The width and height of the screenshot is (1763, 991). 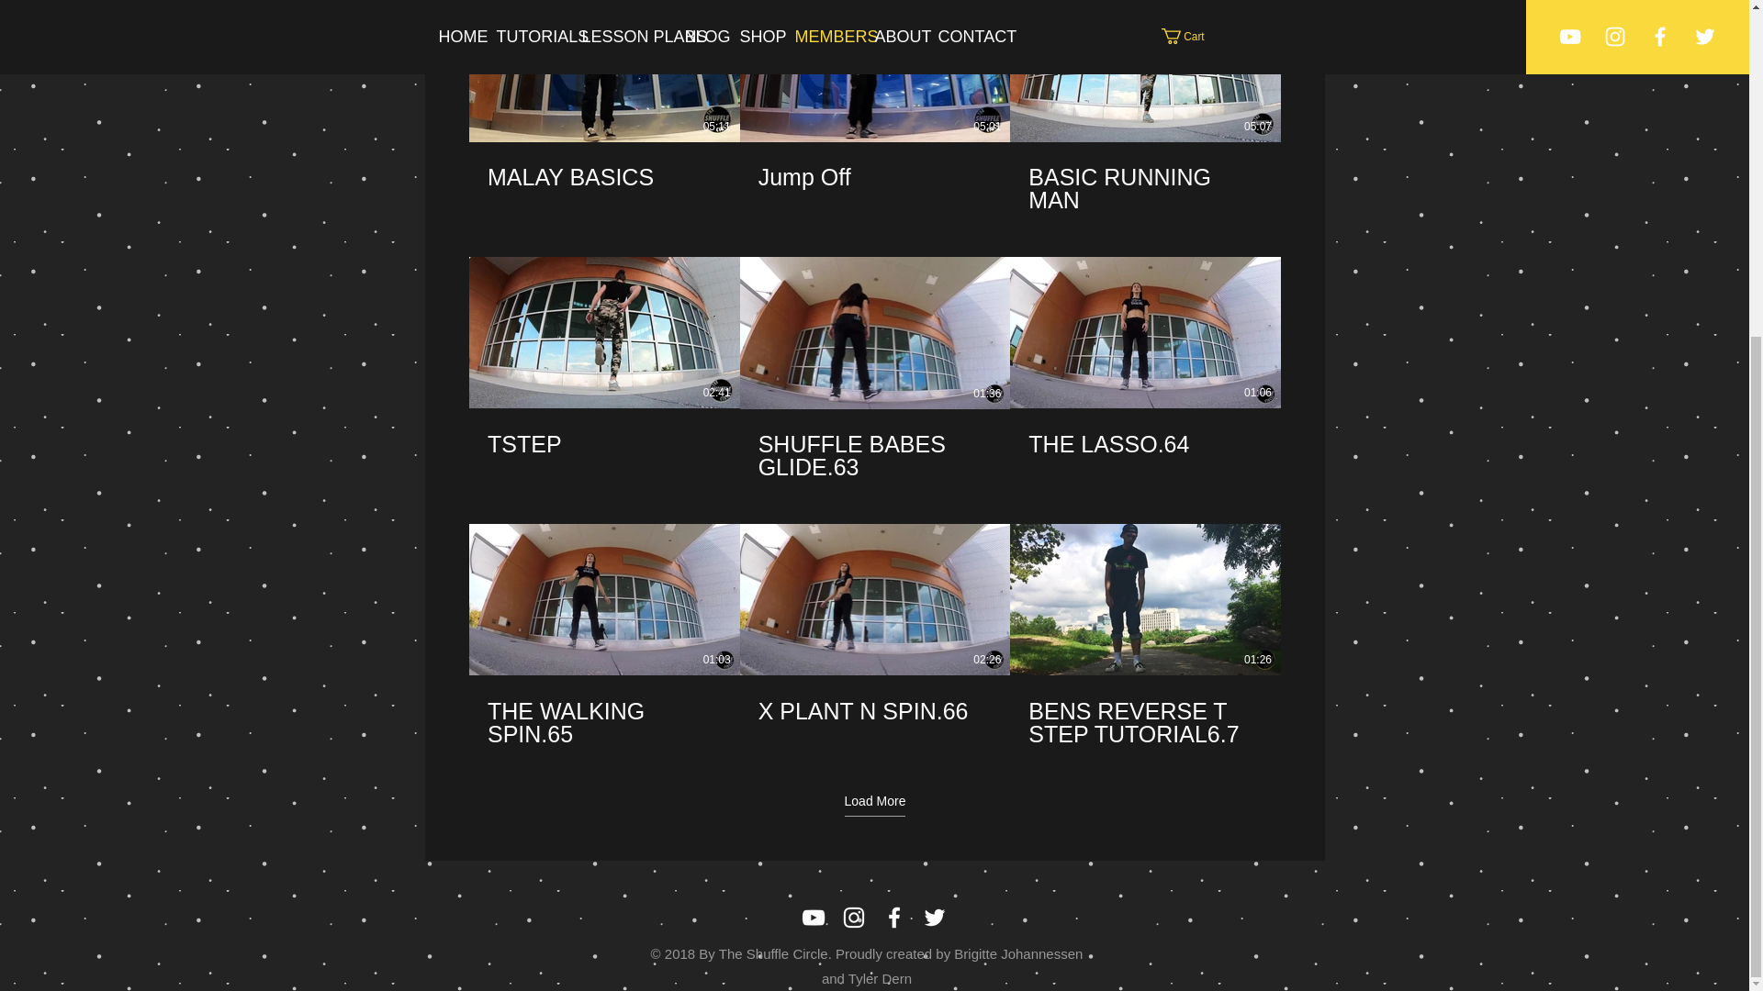 What do you see at coordinates (603, 711) in the screenshot?
I see `THE WALKING SPIN.65` at bounding box center [603, 711].